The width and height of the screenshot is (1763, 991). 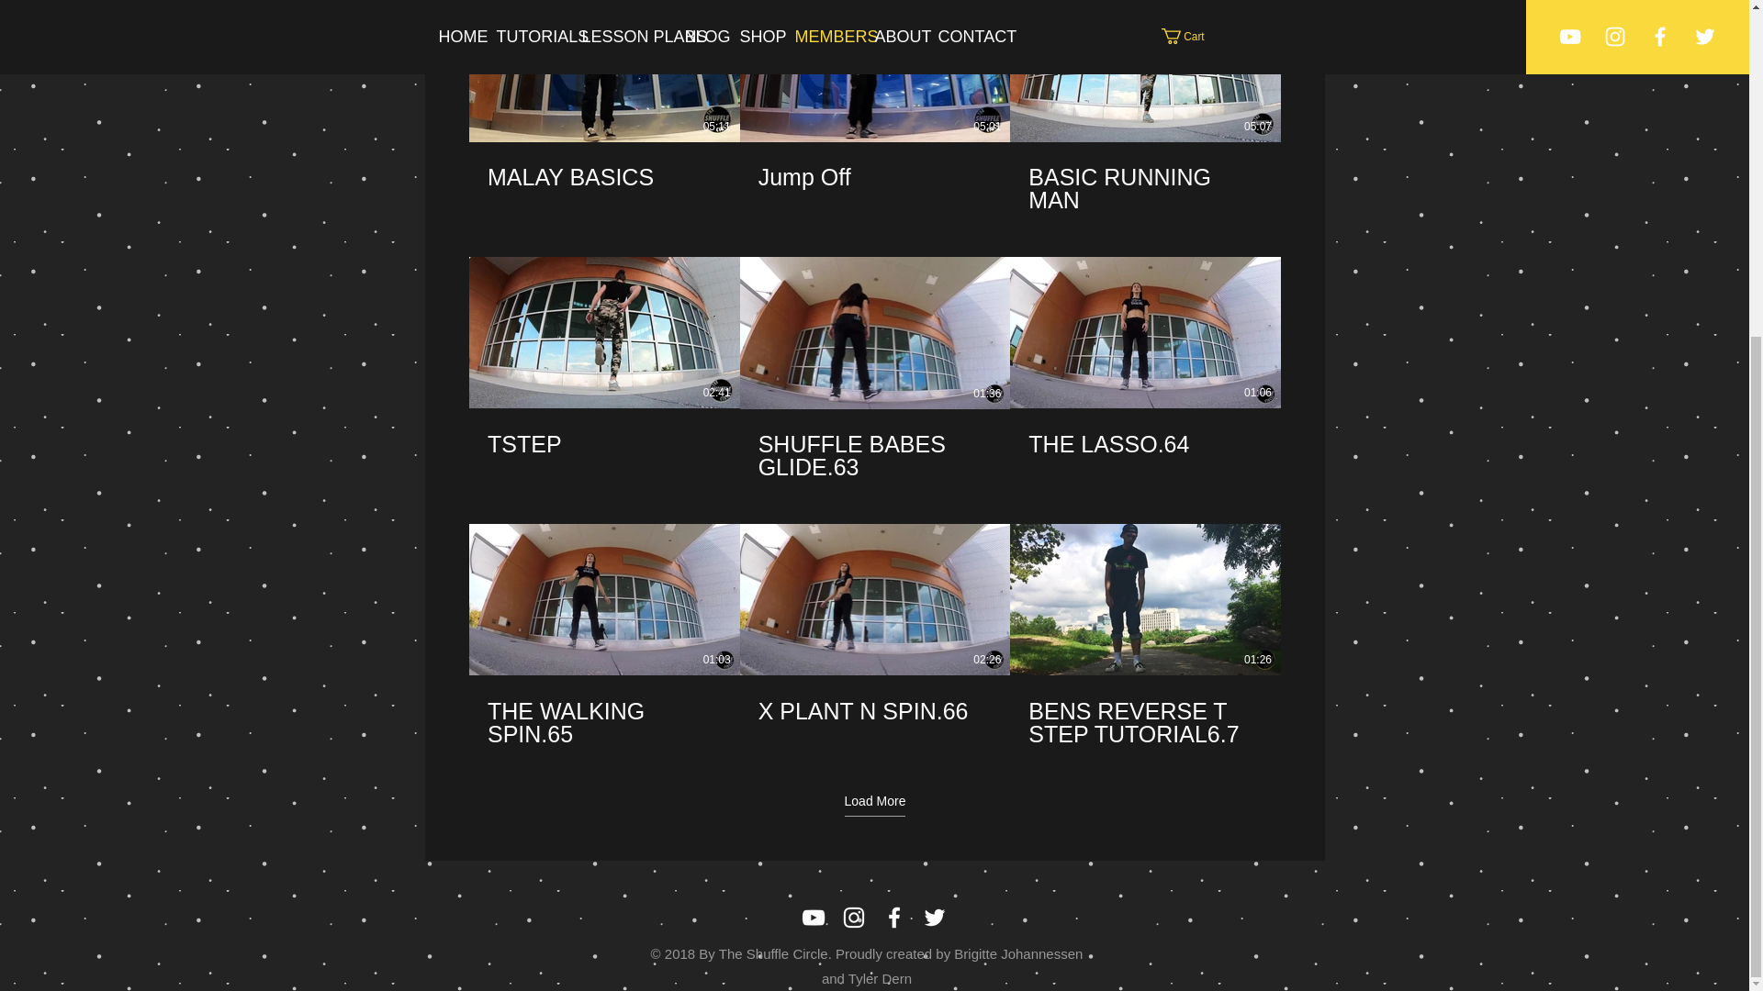 What do you see at coordinates (603, 711) in the screenshot?
I see `THE WALKING SPIN.65` at bounding box center [603, 711].